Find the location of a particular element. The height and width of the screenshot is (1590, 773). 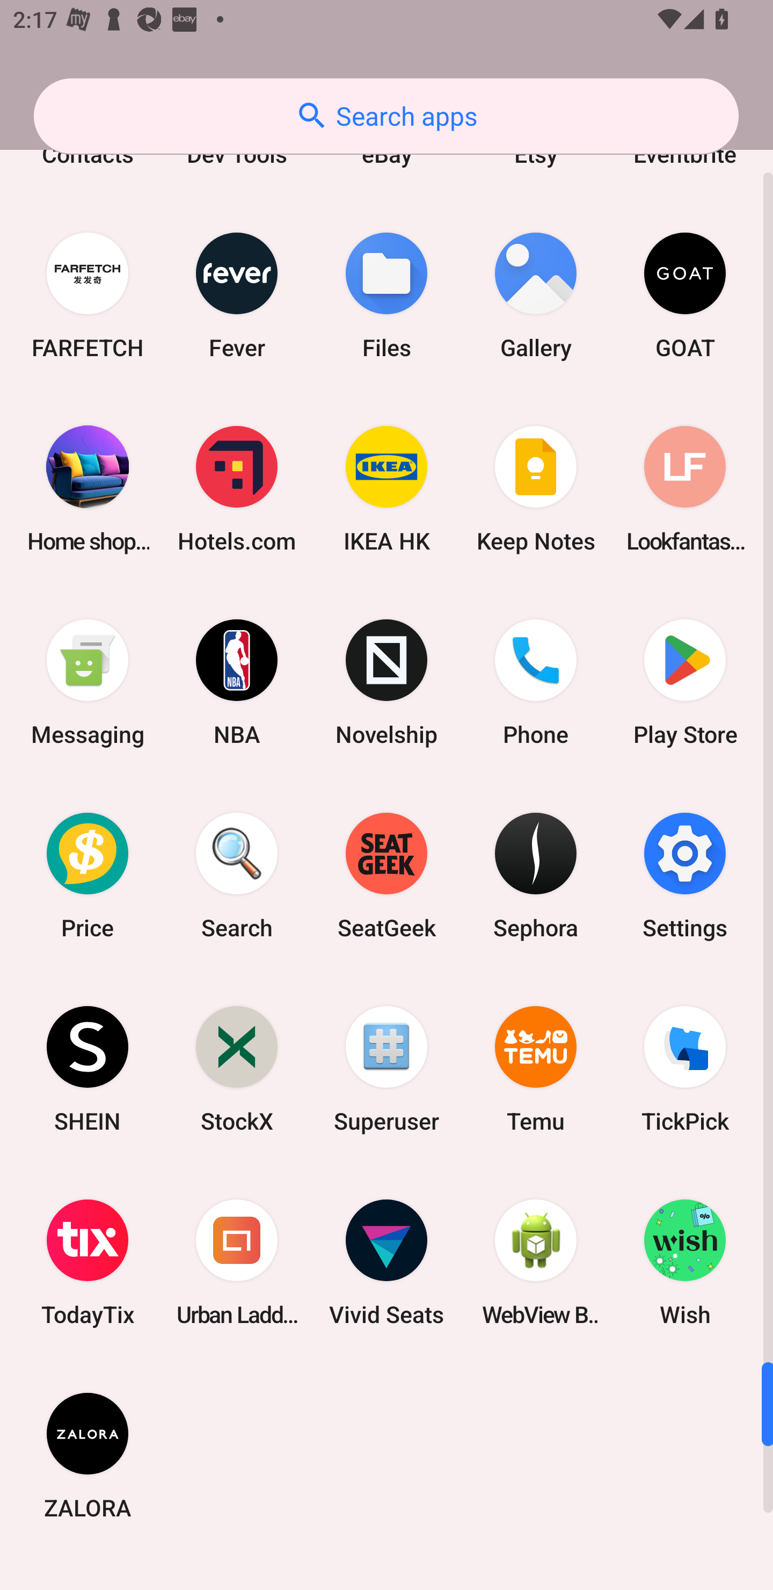

FARFETCH is located at coordinates (87, 295).